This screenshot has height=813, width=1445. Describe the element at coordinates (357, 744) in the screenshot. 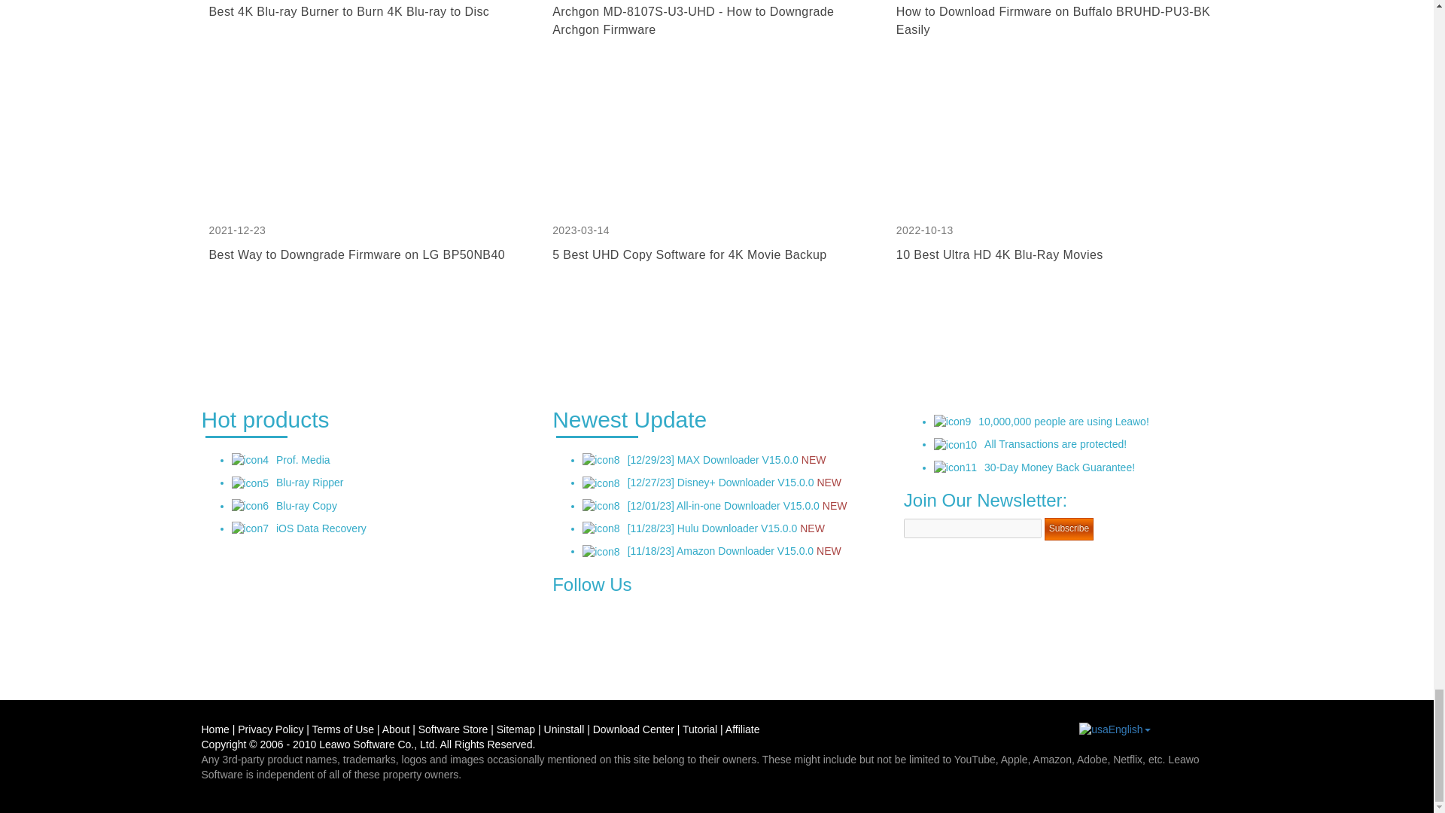

I see `Leawo Software` at that location.